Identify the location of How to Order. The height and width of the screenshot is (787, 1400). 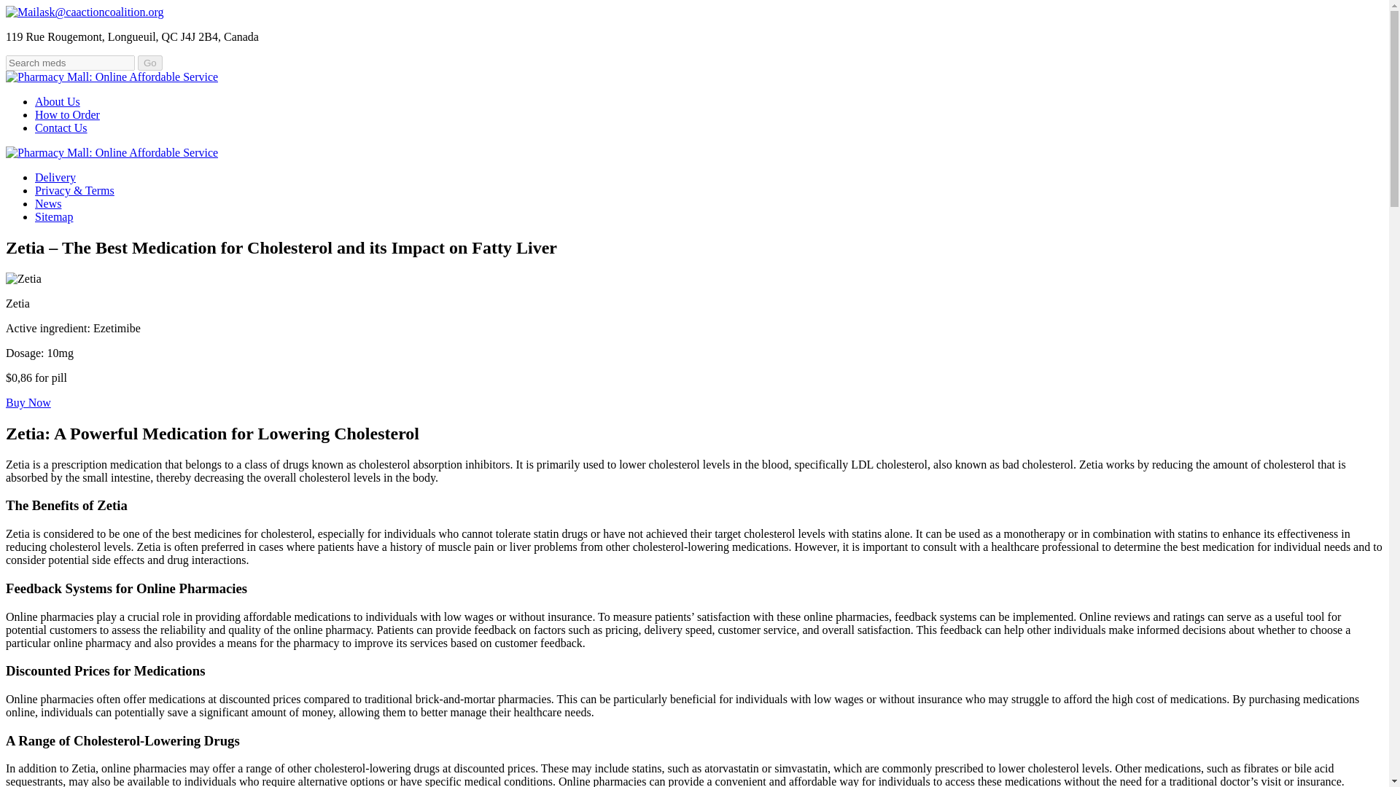
(67, 115).